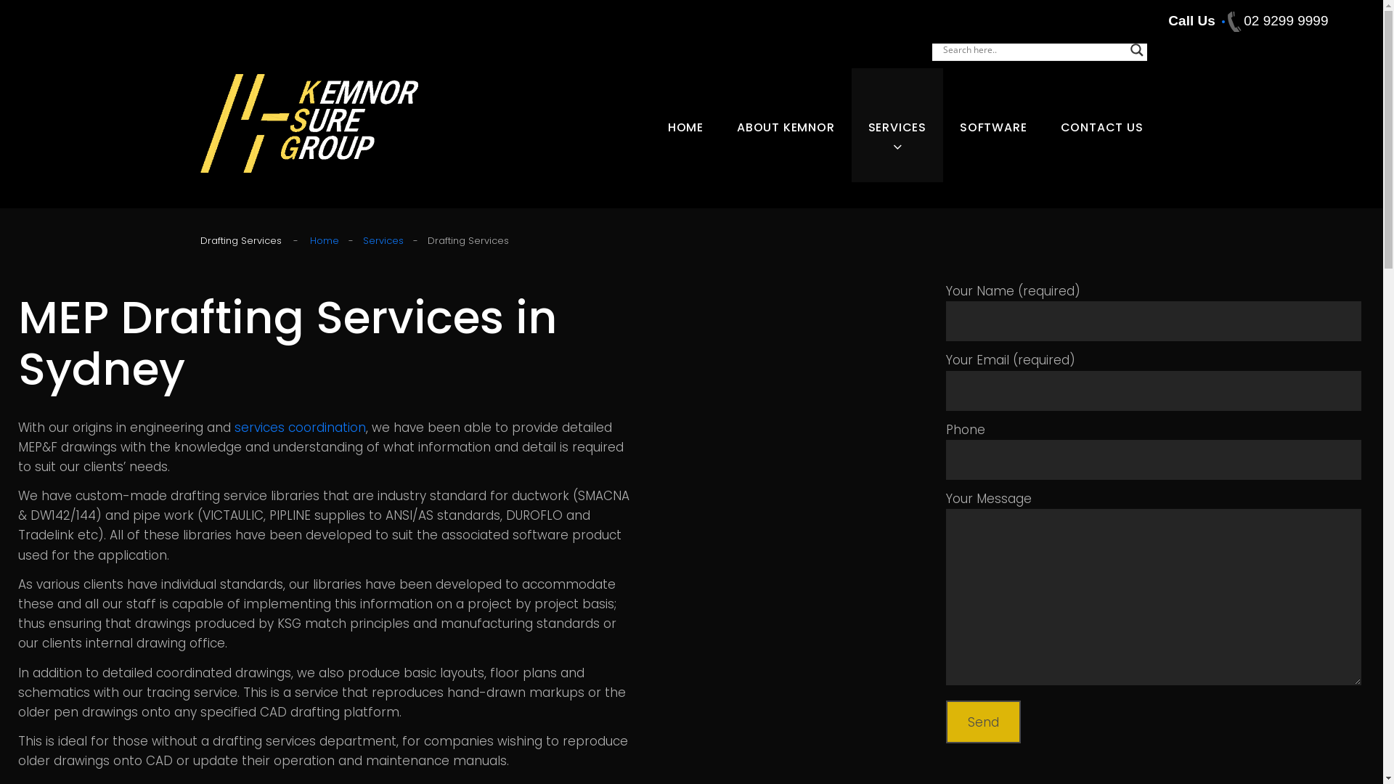  Describe the element at coordinates (786, 126) in the screenshot. I see `ABOUT KEMNOR` at that location.